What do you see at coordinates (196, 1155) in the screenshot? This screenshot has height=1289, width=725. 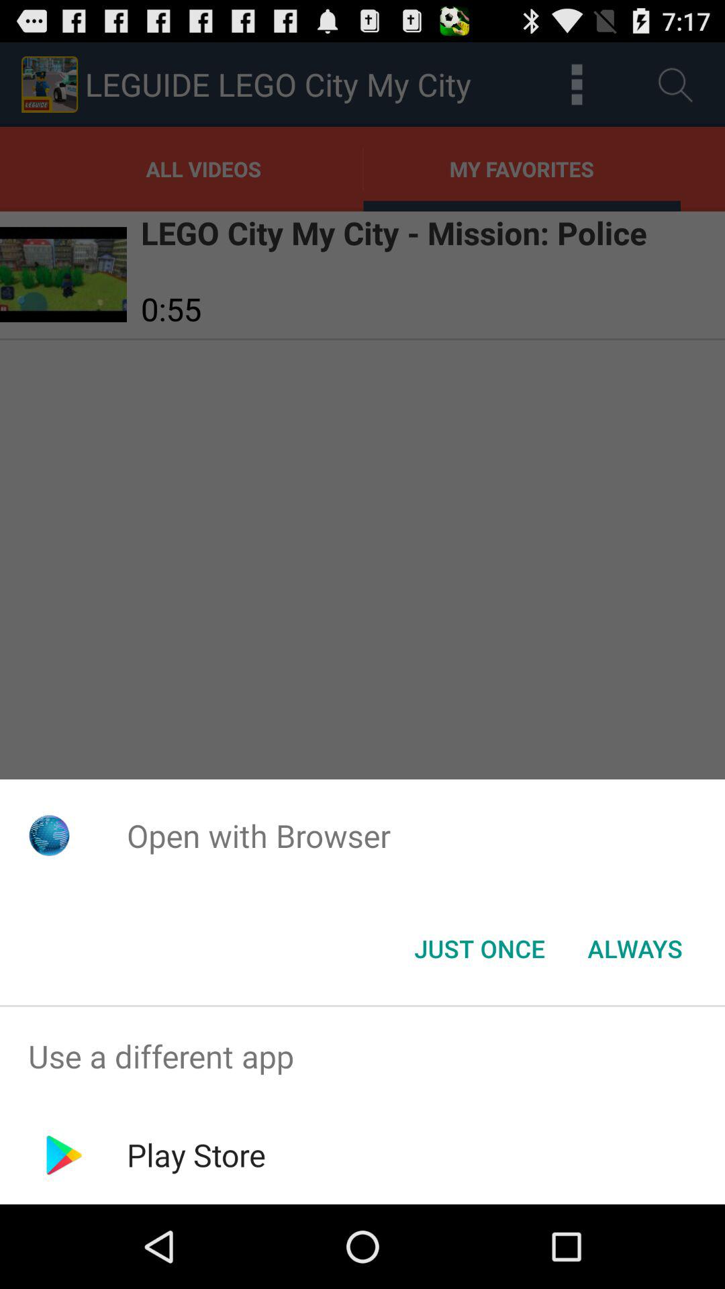 I see `open play store icon` at bounding box center [196, 1155].